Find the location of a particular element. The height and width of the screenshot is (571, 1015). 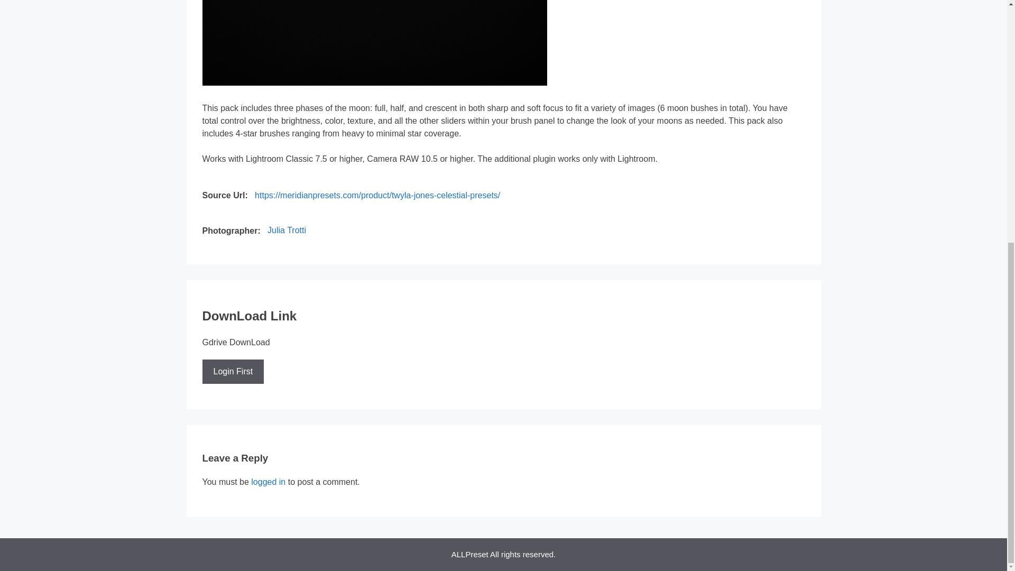

Julia Trotti is located at coordinates (287, 231).